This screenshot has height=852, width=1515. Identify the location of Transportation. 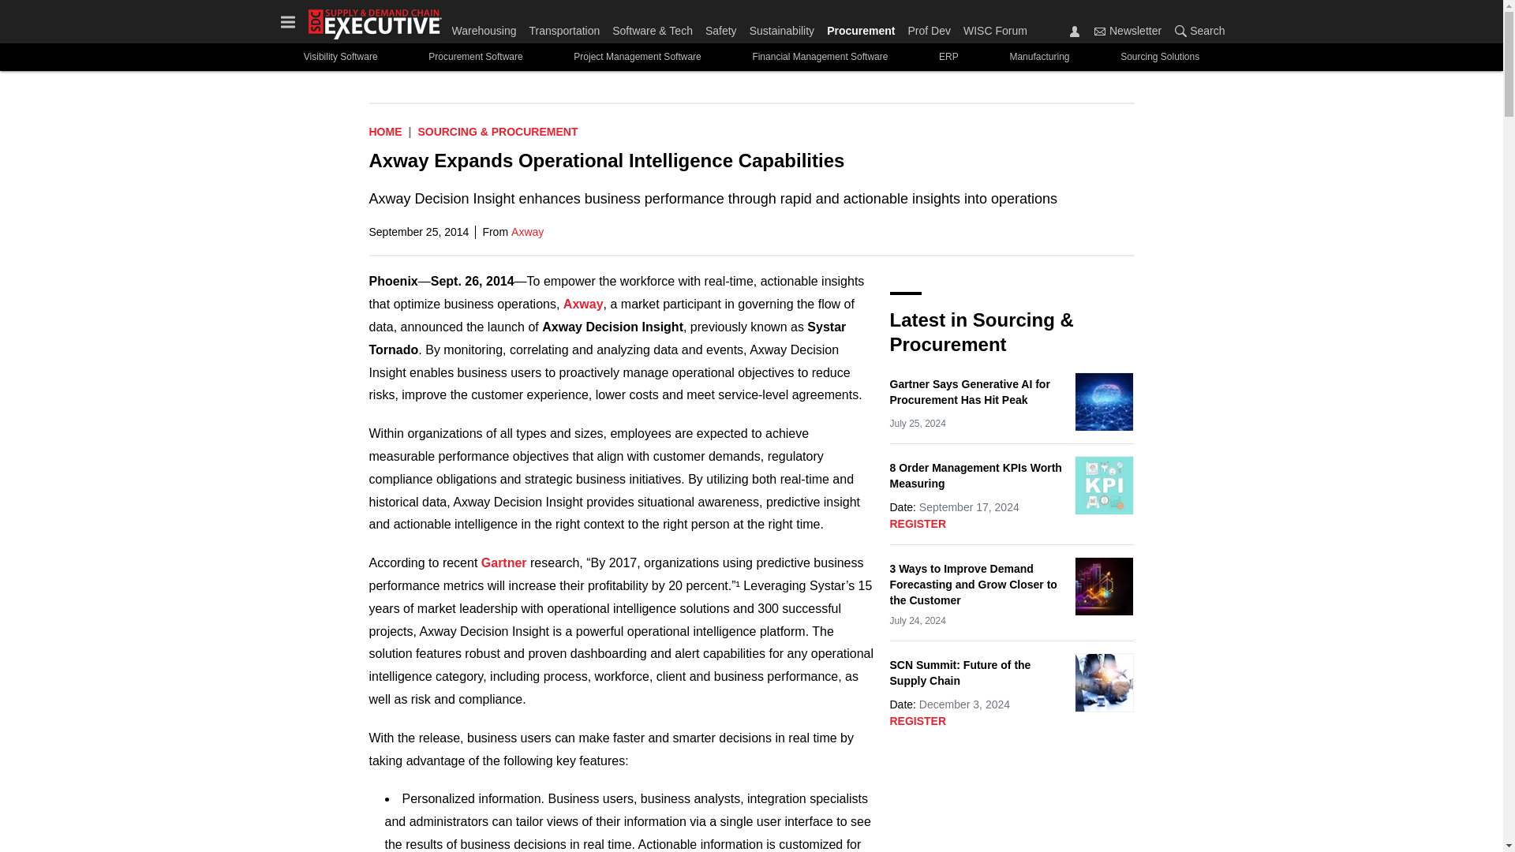
(564, 27).